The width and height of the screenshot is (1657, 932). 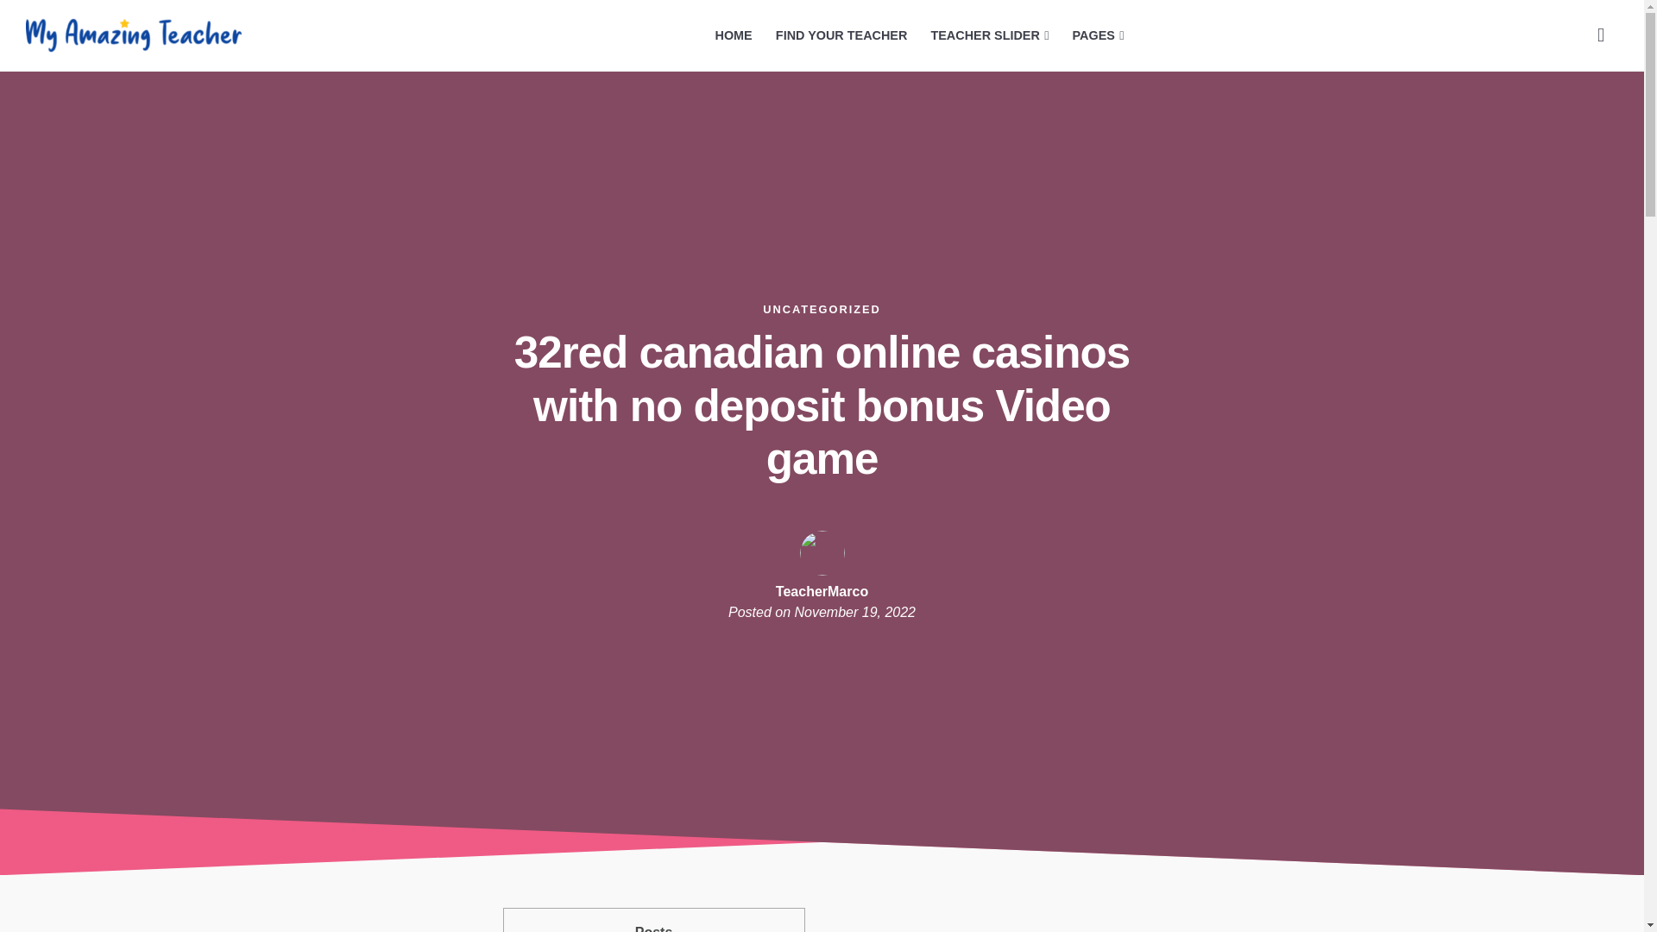 I want to click on FIND YOUR TEACHER, so click(x=841, y=35).